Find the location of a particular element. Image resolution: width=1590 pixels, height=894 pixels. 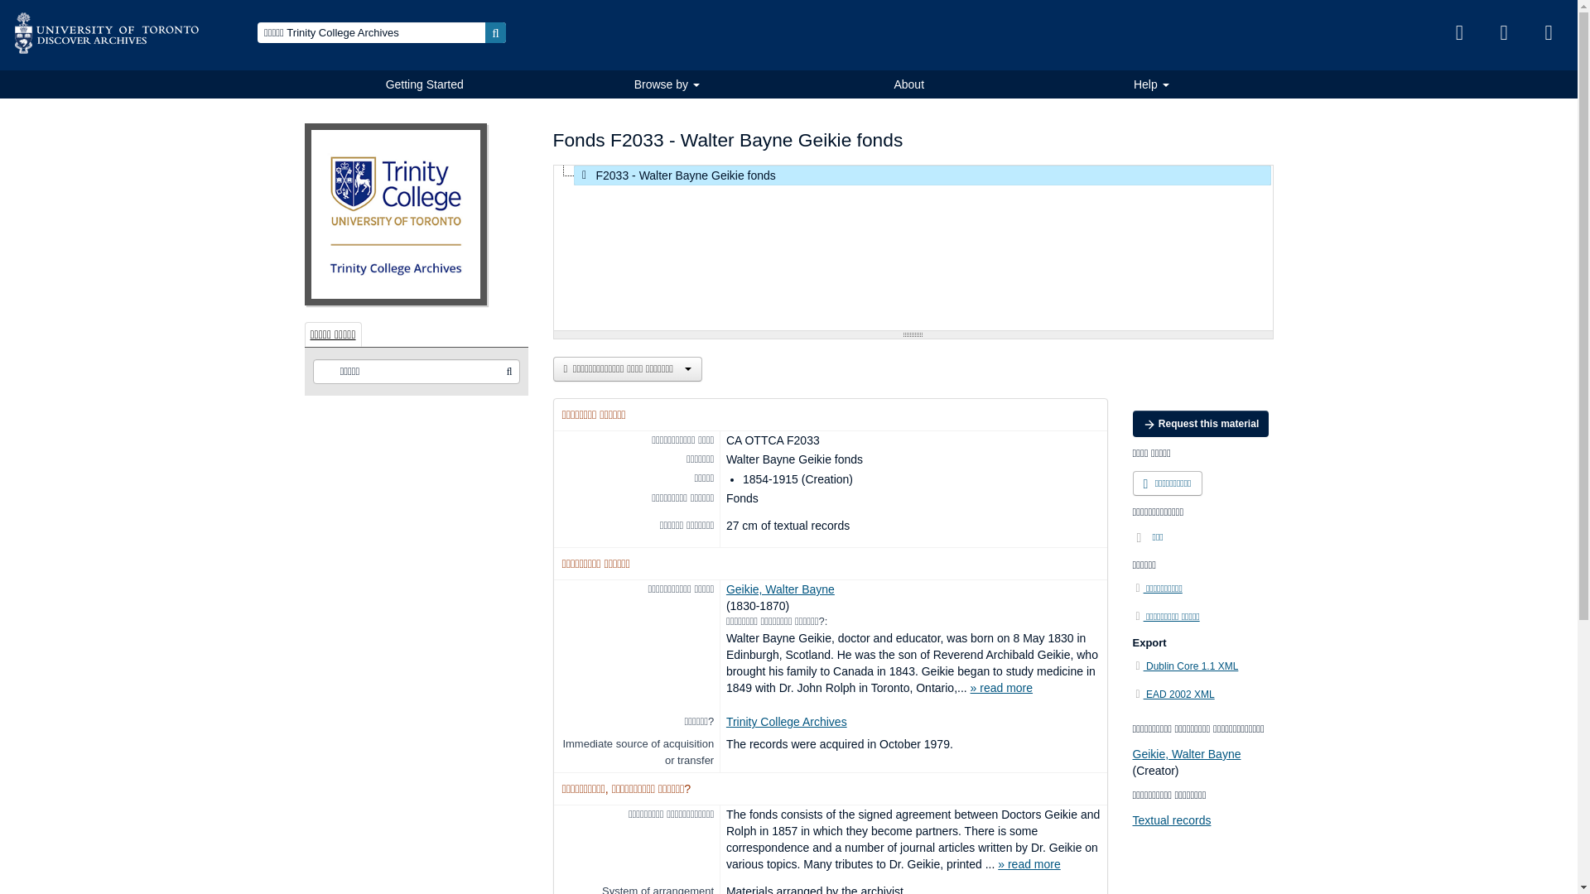

F2033 - Walter Bayne Geikie fonds is located at coordinates (921, 175).